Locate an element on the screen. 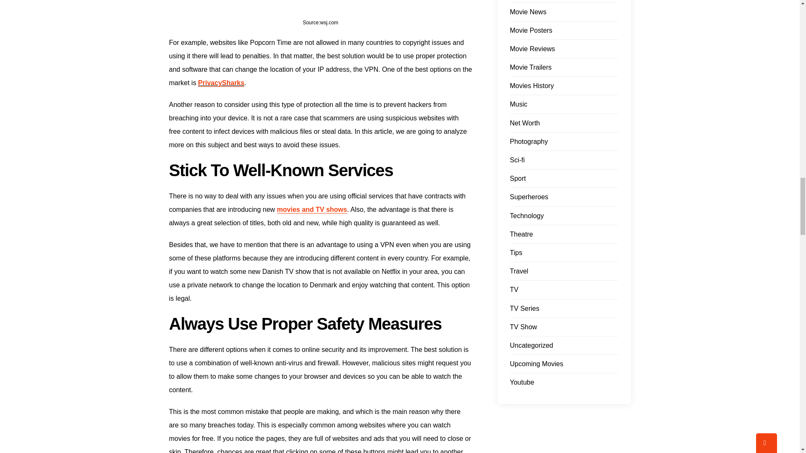  movies and TV shows is located at coordinates (312, 210).